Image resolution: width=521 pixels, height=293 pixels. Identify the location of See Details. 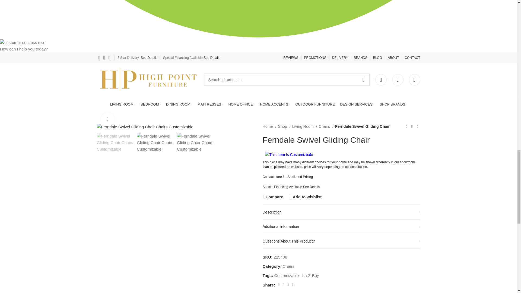
(212, 58).